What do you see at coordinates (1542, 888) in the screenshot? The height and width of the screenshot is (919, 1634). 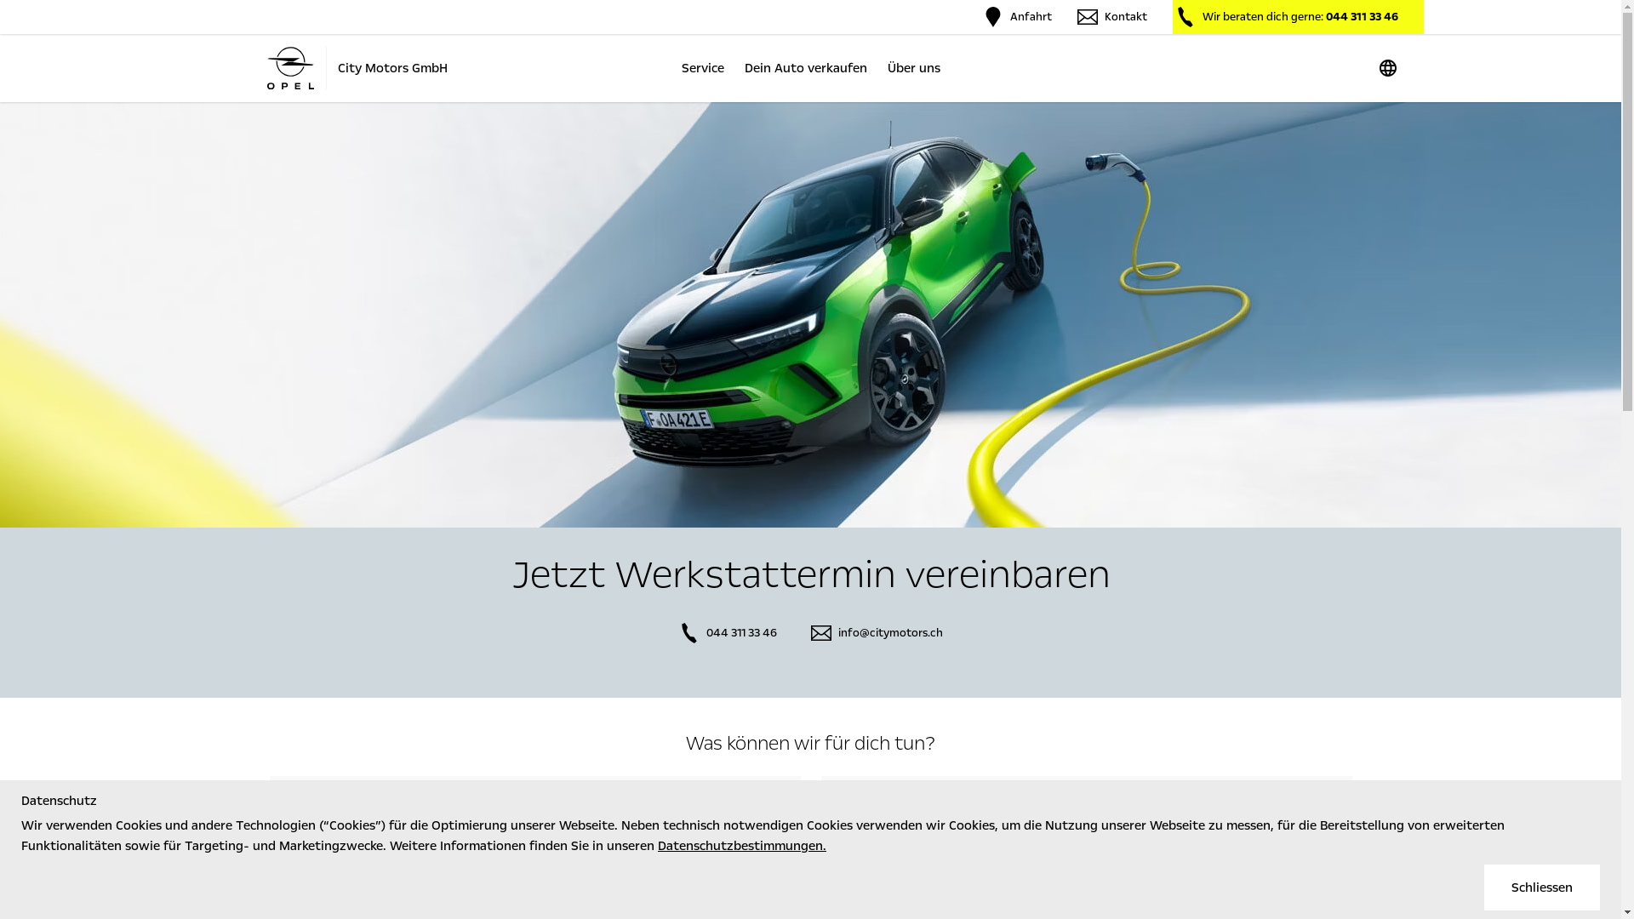 I see `Schliessen` at bounding box center [1542, 888].